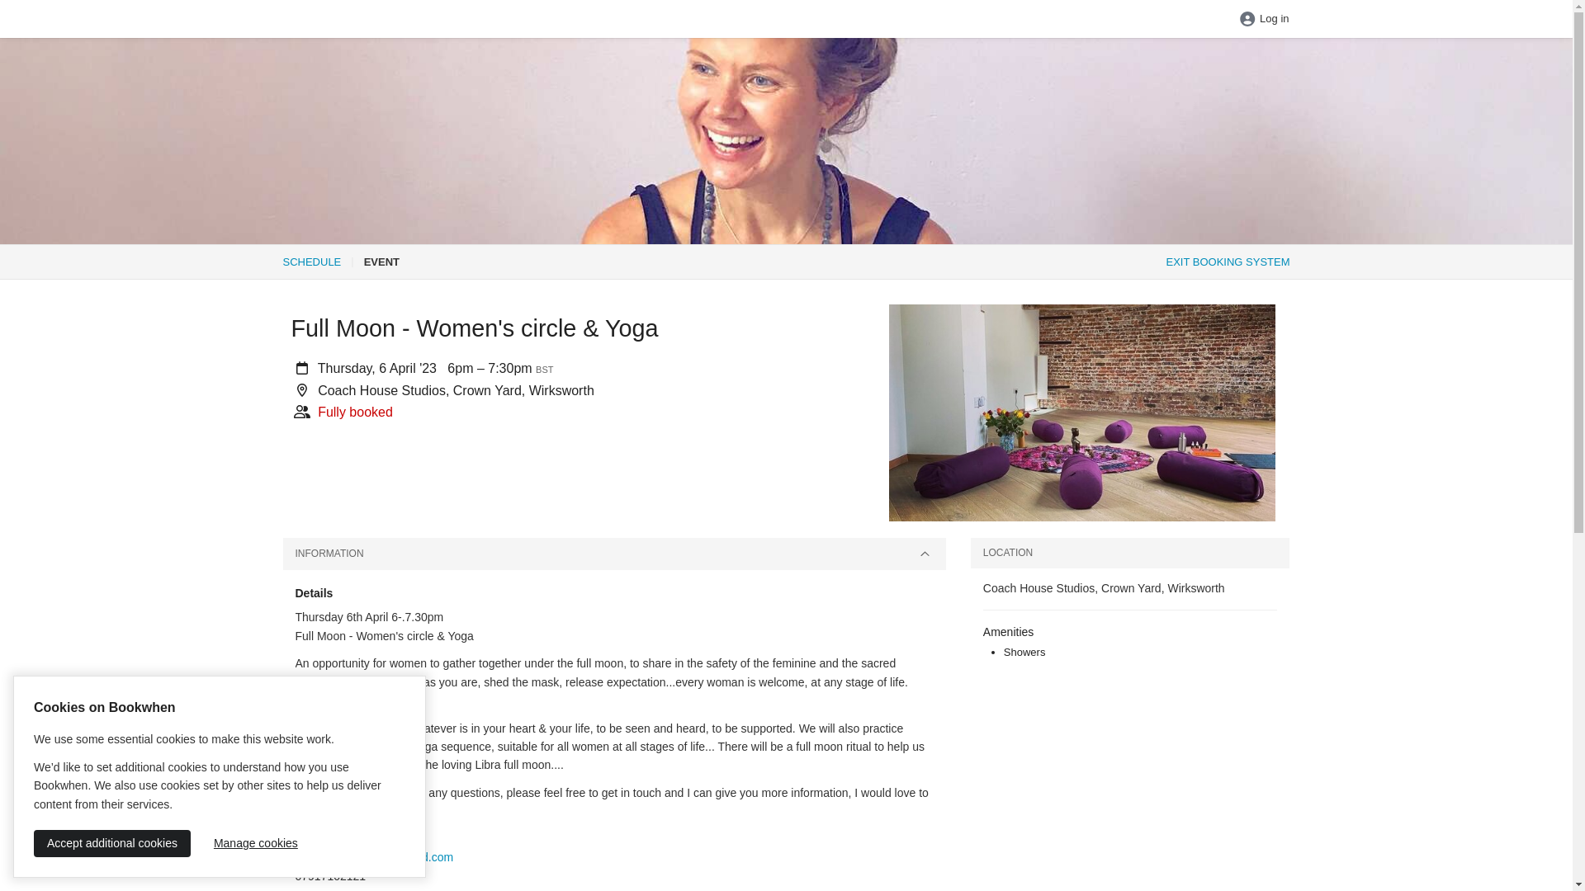 This screenshot has height=891, width=1585. Describe the element at coordinates (256, 843) in the screenshot. I see `Manage cookies` at that location.